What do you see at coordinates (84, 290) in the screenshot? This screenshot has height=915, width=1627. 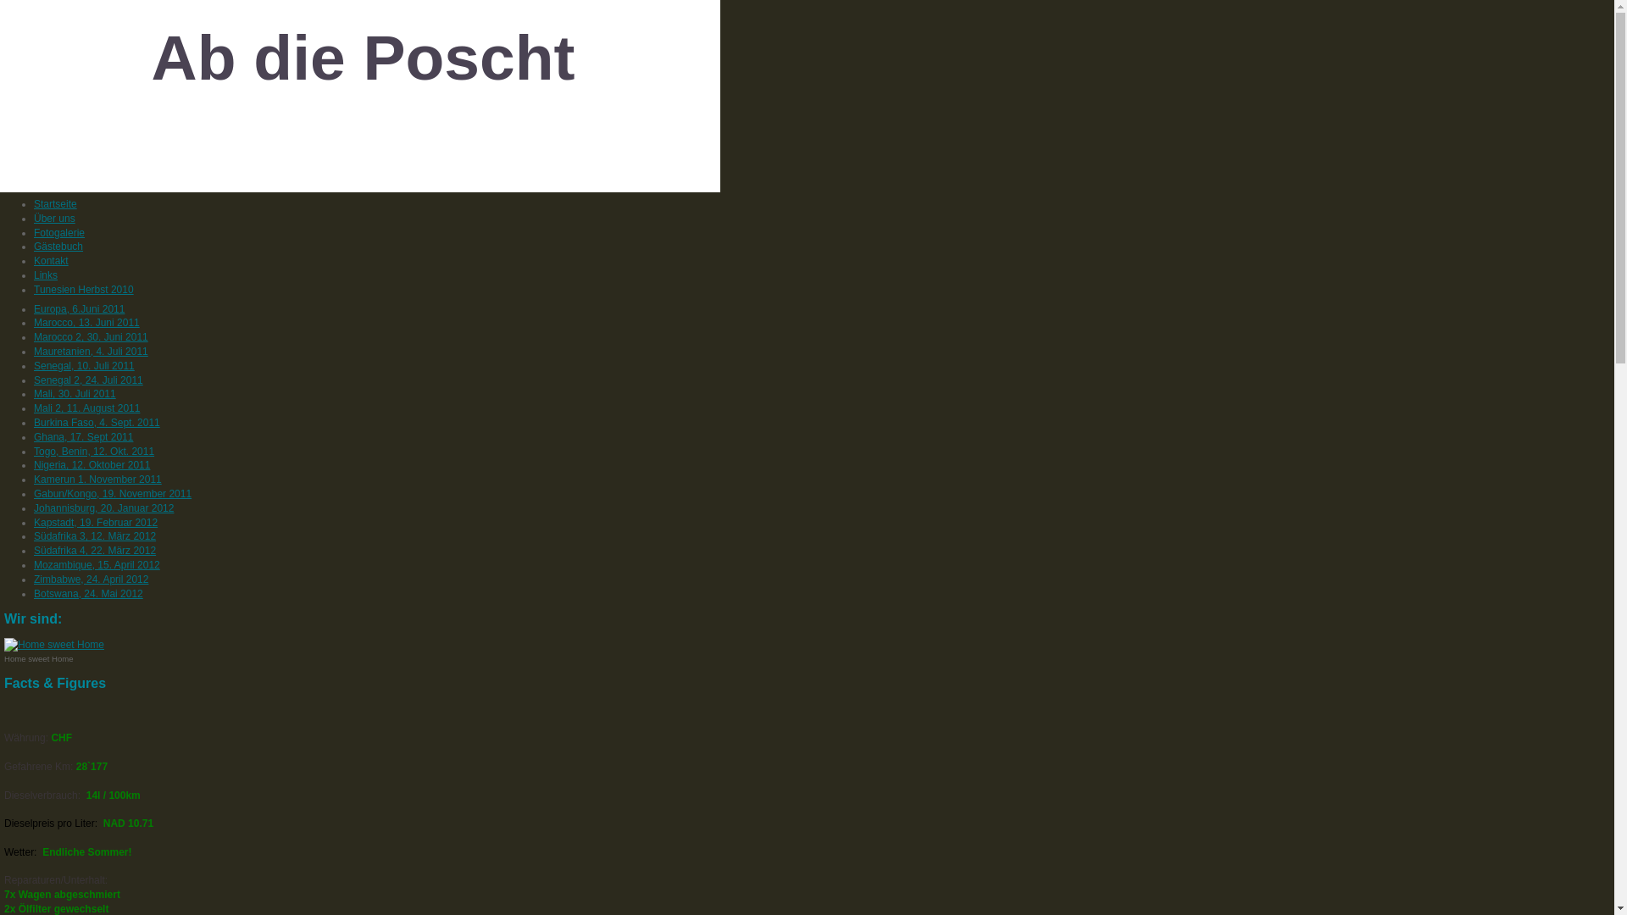 I see `Tunesien Herbst 2010` at bounding box center [84, 290].